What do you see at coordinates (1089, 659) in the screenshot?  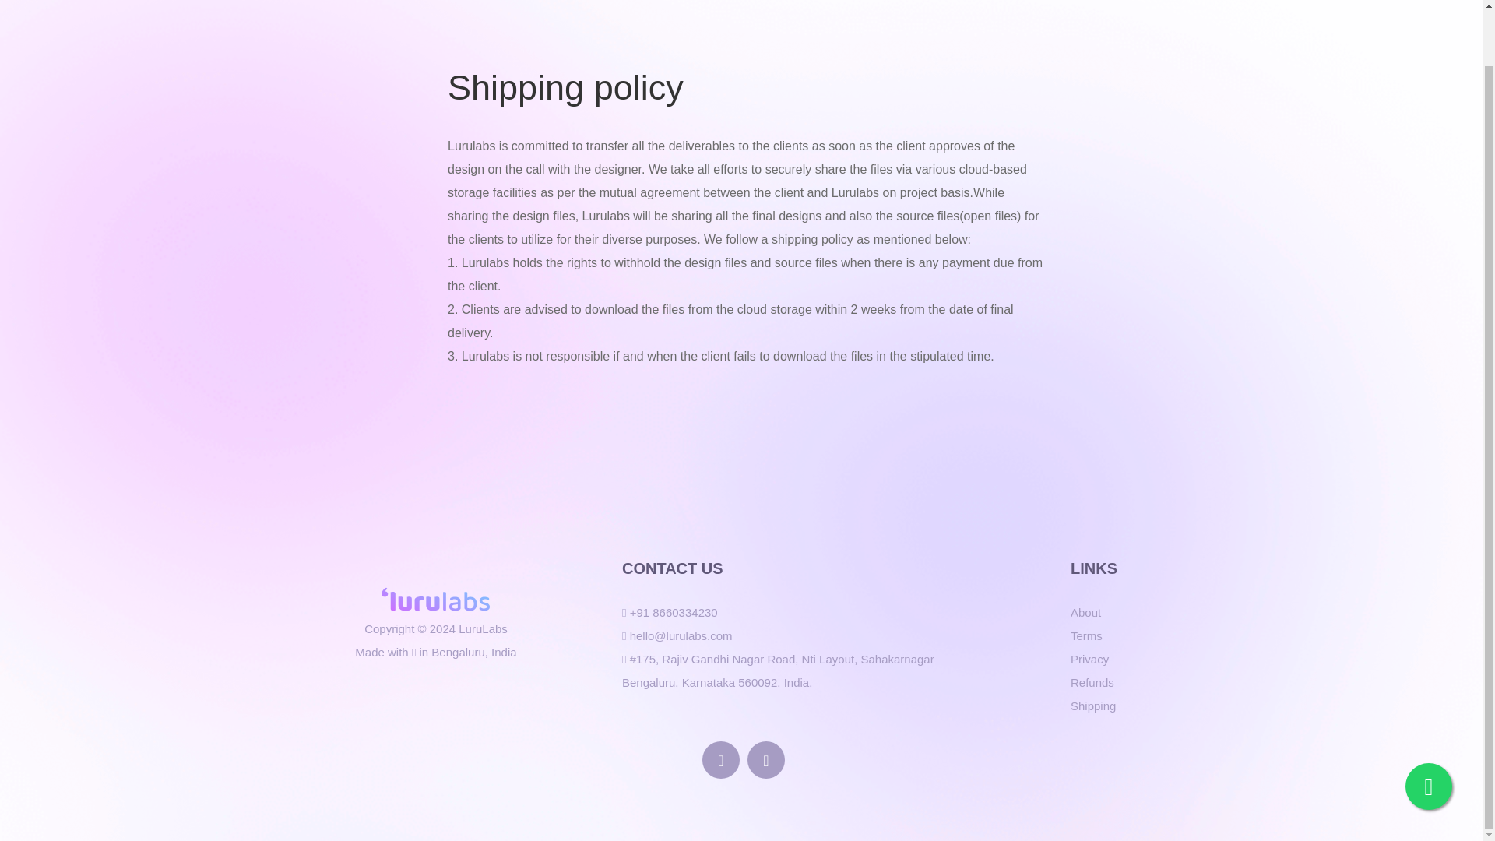 I see `Privacy` at bounding box center [1089, 659].